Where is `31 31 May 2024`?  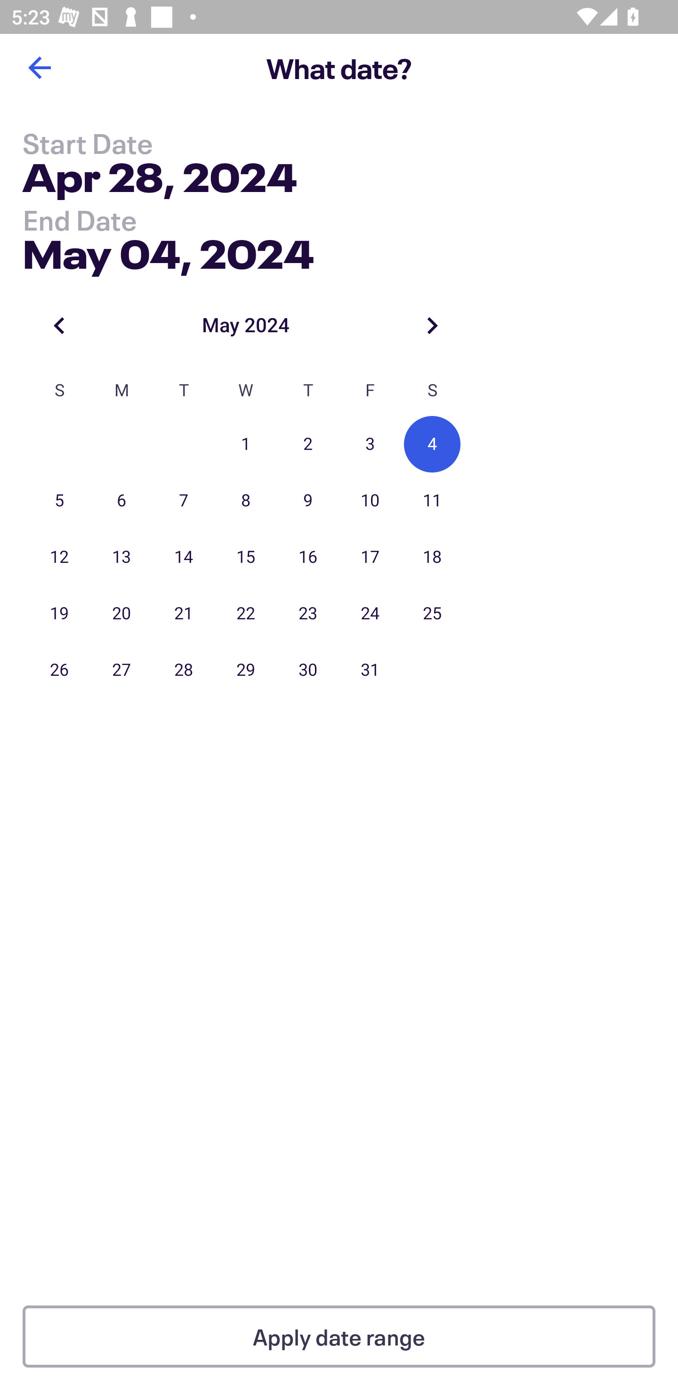
31 31 May 2024 is located at coordinates (370, 670).